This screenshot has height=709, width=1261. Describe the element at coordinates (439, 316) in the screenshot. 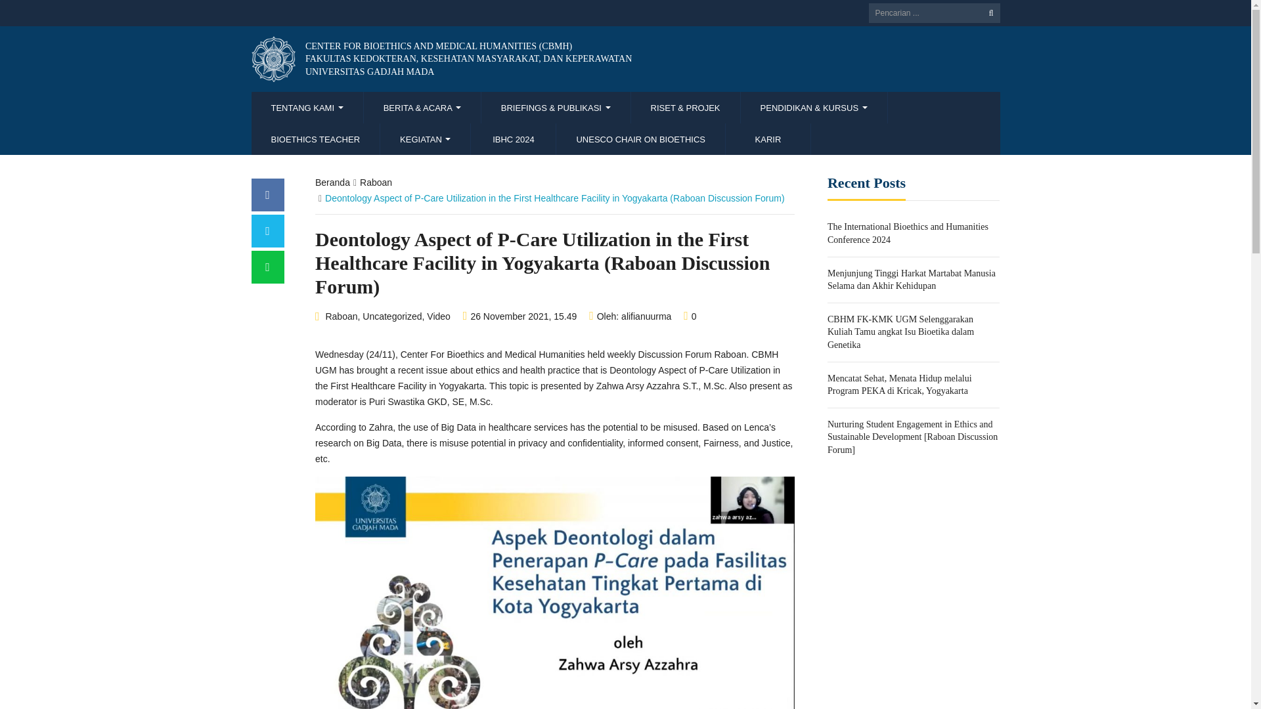

I see `Video` at that location.